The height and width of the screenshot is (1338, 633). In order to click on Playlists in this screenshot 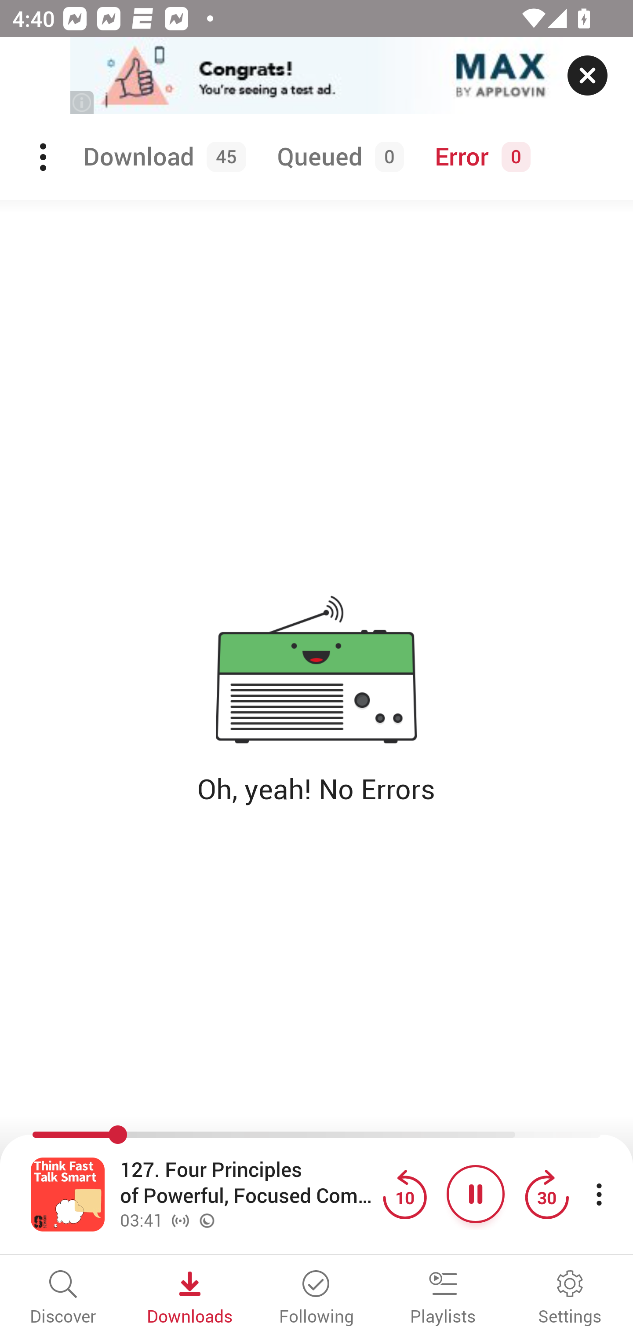, I will do `click(443, 1298)`.